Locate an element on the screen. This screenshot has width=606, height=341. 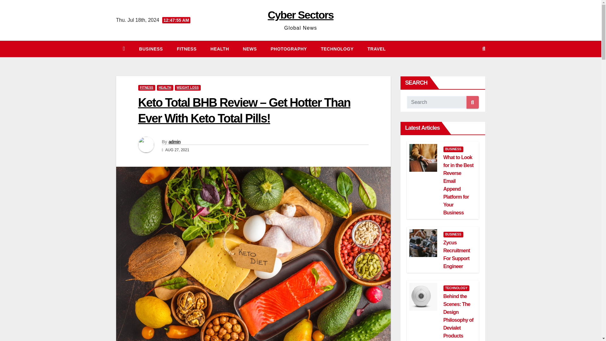
WEIGHT LOSS is located at coordinates (187, 88).